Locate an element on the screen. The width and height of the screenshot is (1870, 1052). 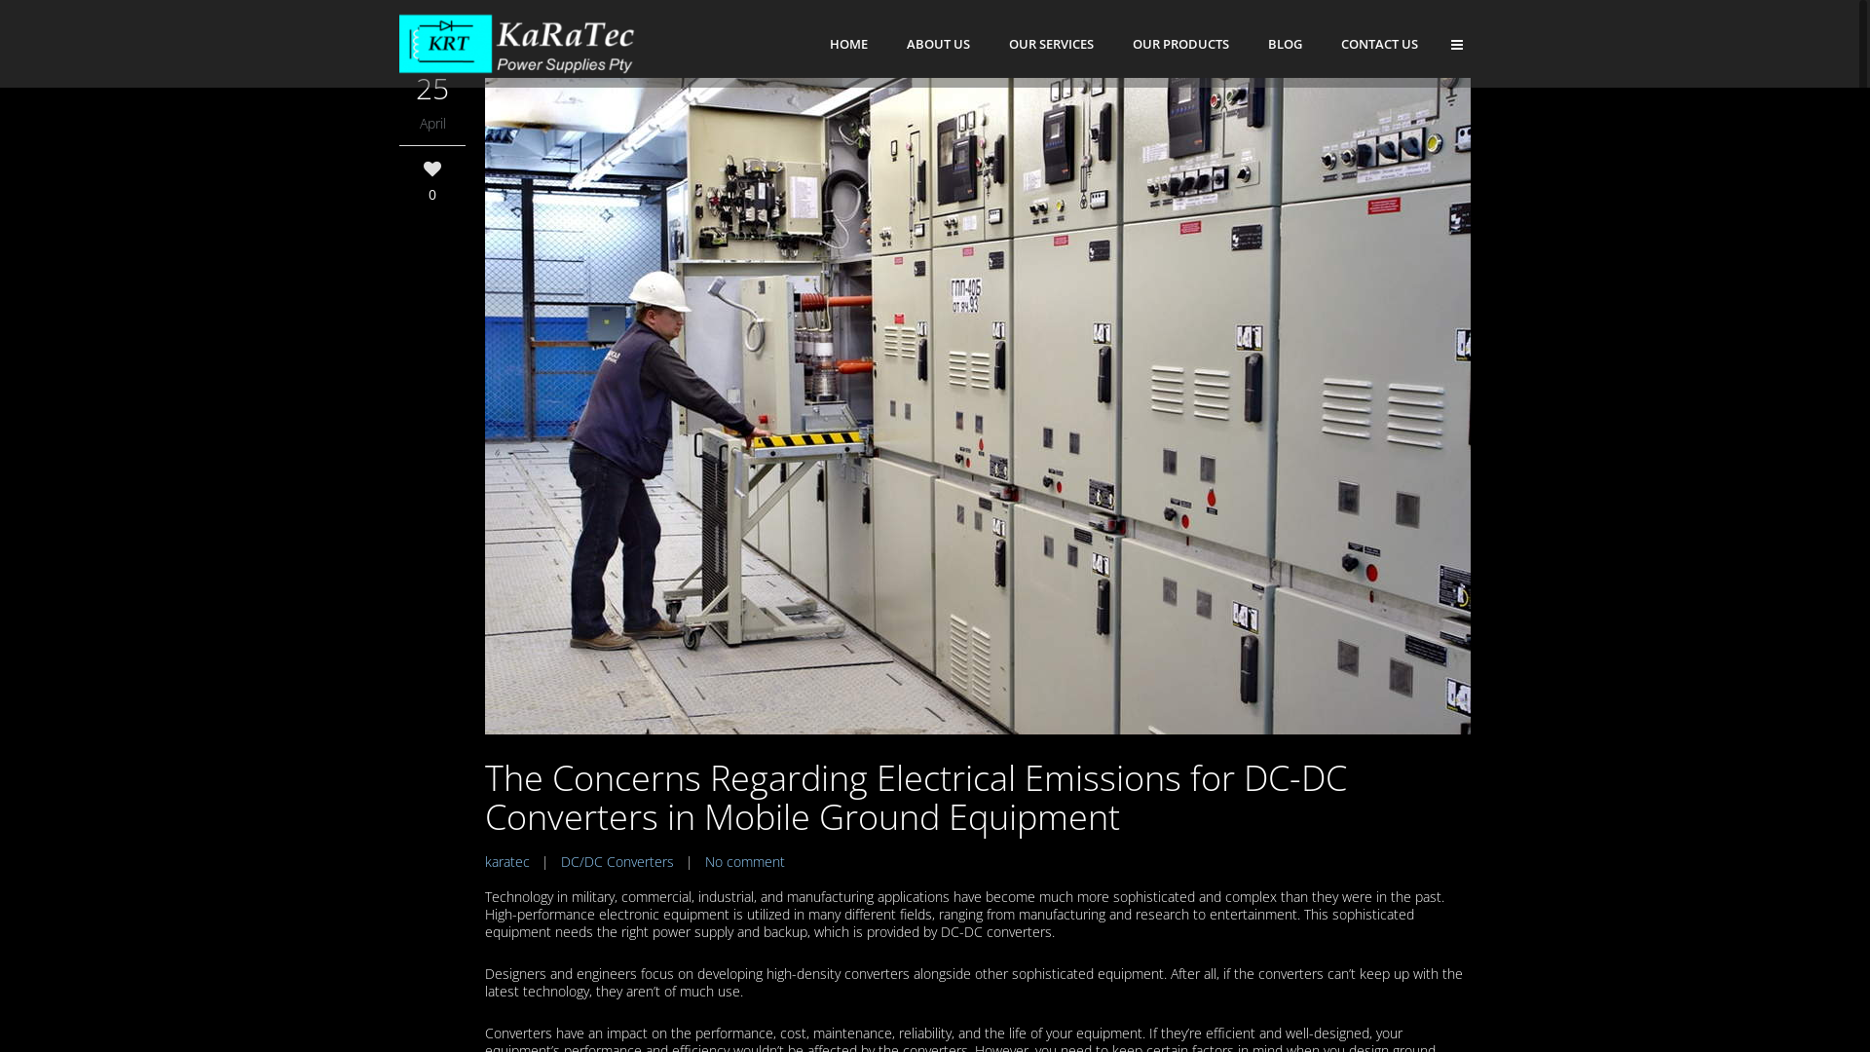
karatec is located at coordinates (507, 861).